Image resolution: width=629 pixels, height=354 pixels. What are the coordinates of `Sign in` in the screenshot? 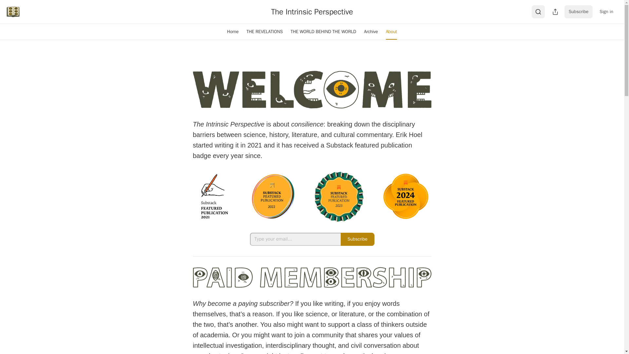 It's located at (606, 12).